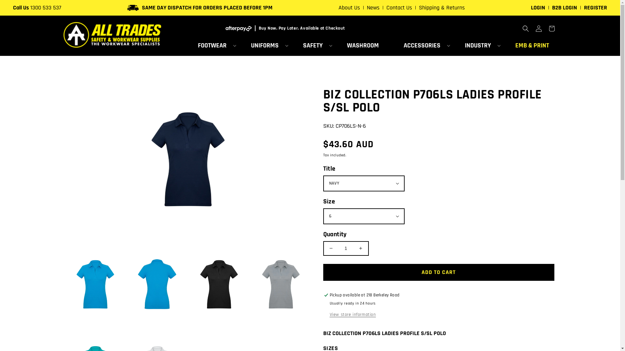 The width and height of the screenshot is (625, 351). What do you see at coordinates (538, 8) in the screenshot?
I see `LOGIN` at bounding box center [538, 8].